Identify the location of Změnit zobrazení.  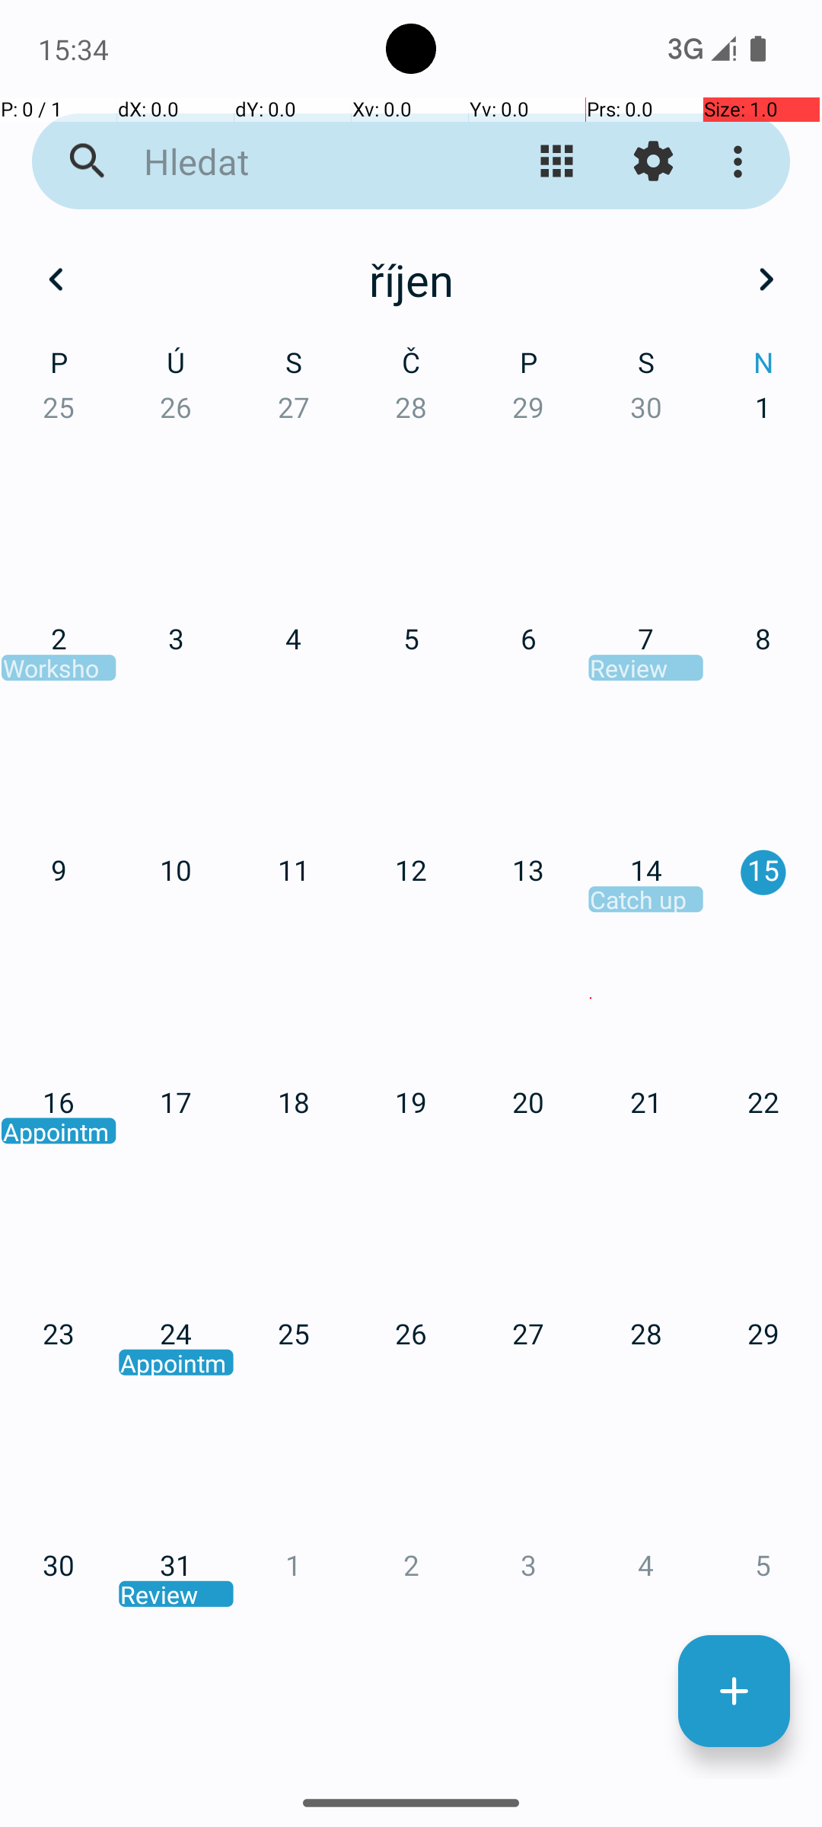
(557, 161).